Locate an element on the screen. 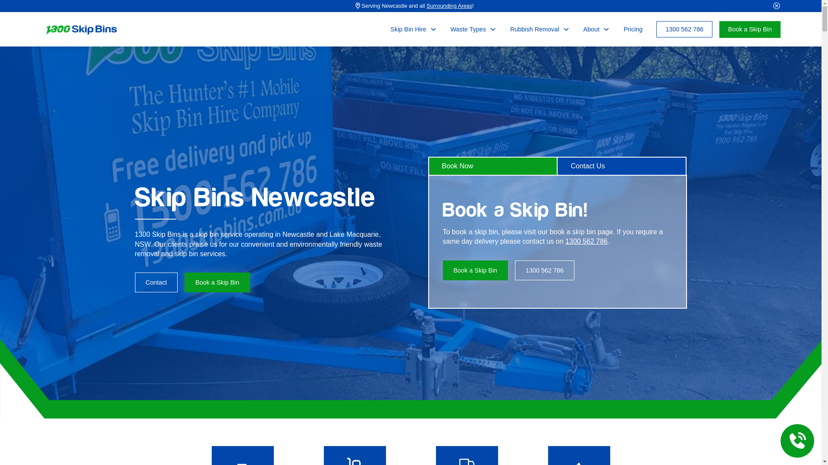 The height and width of the screenshot is (465, 828). Contact is located at coordinates (156, 282).